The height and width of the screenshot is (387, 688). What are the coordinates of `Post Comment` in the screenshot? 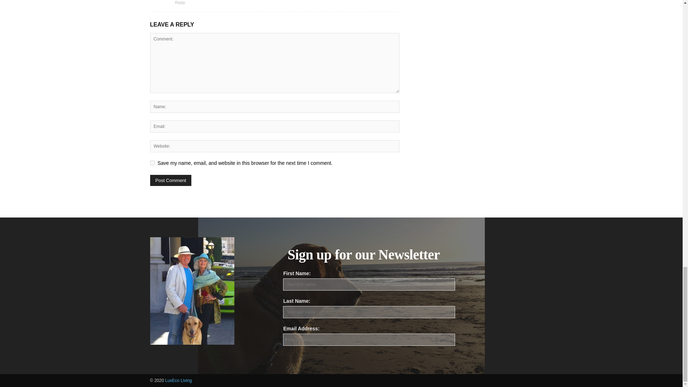 It's located at (171, 181).